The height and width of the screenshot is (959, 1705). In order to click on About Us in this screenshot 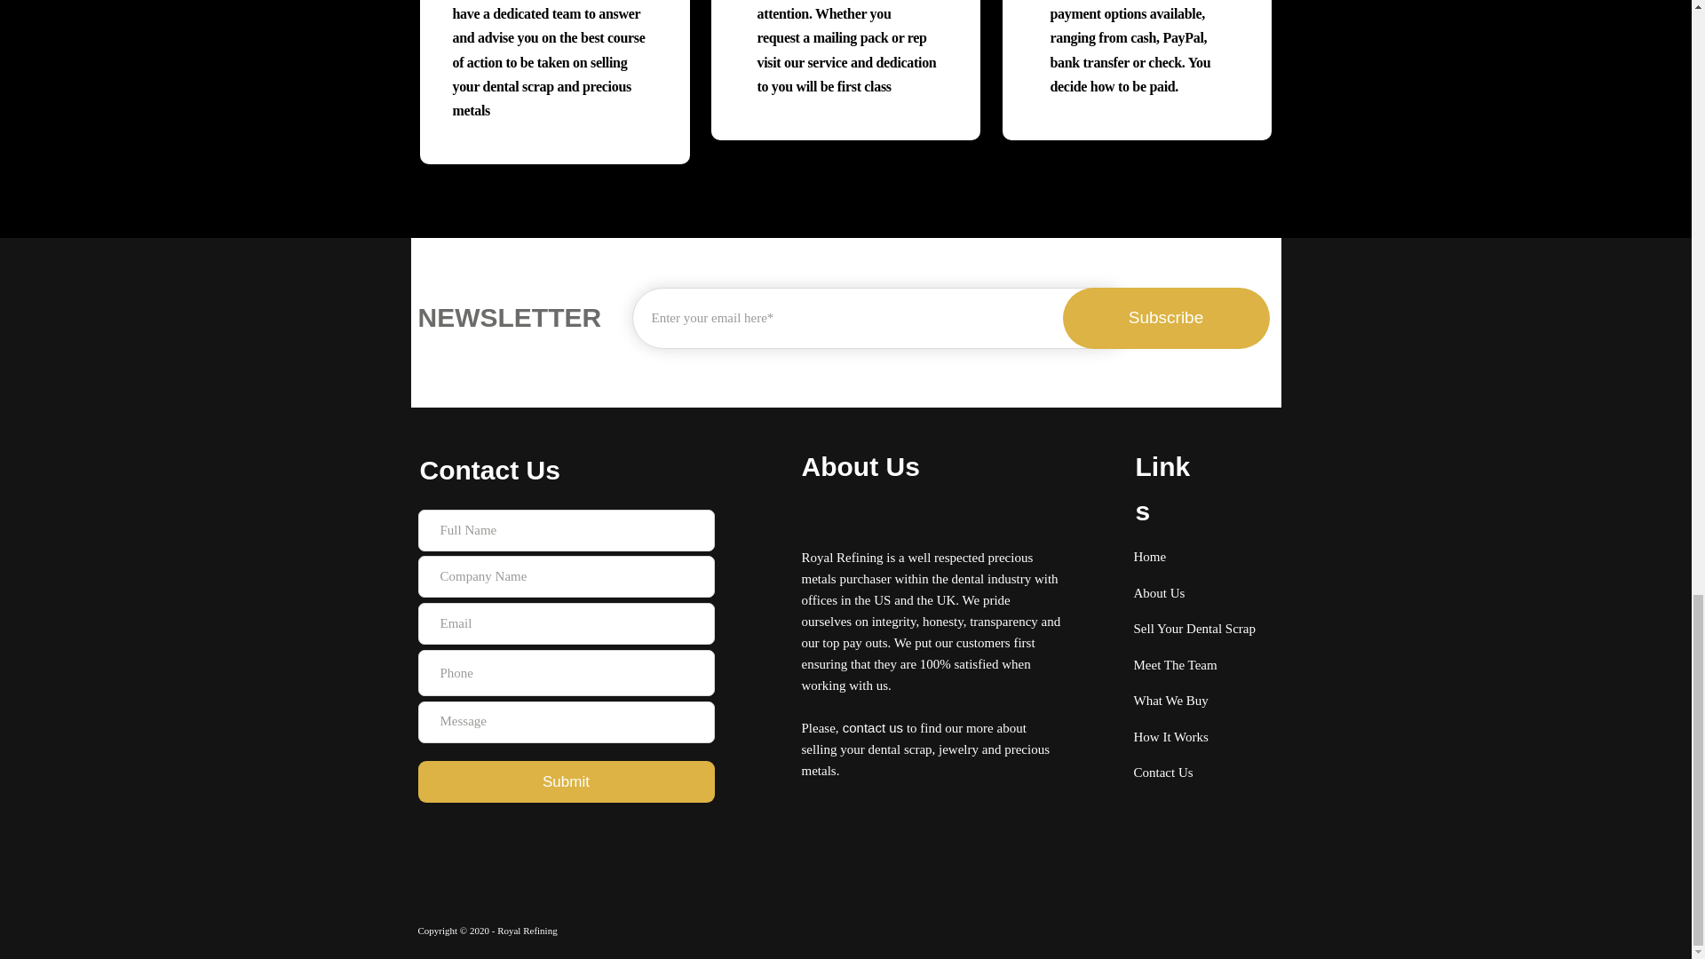, I will do `click(1159, 592)`.